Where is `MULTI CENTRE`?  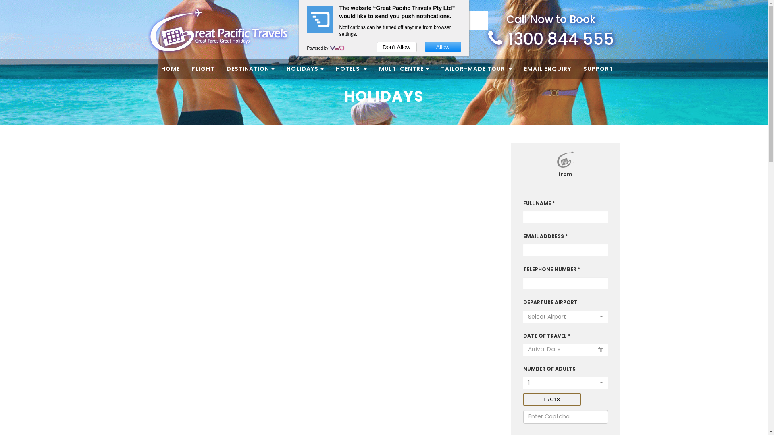 MULTI CENTRE is located at coordinates (404, 69).